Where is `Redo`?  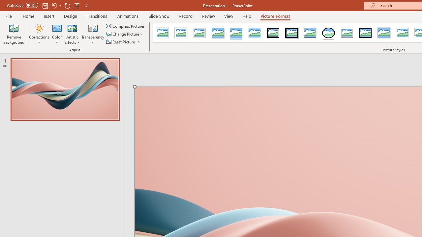 Redo is located at coordinates (67, 5).